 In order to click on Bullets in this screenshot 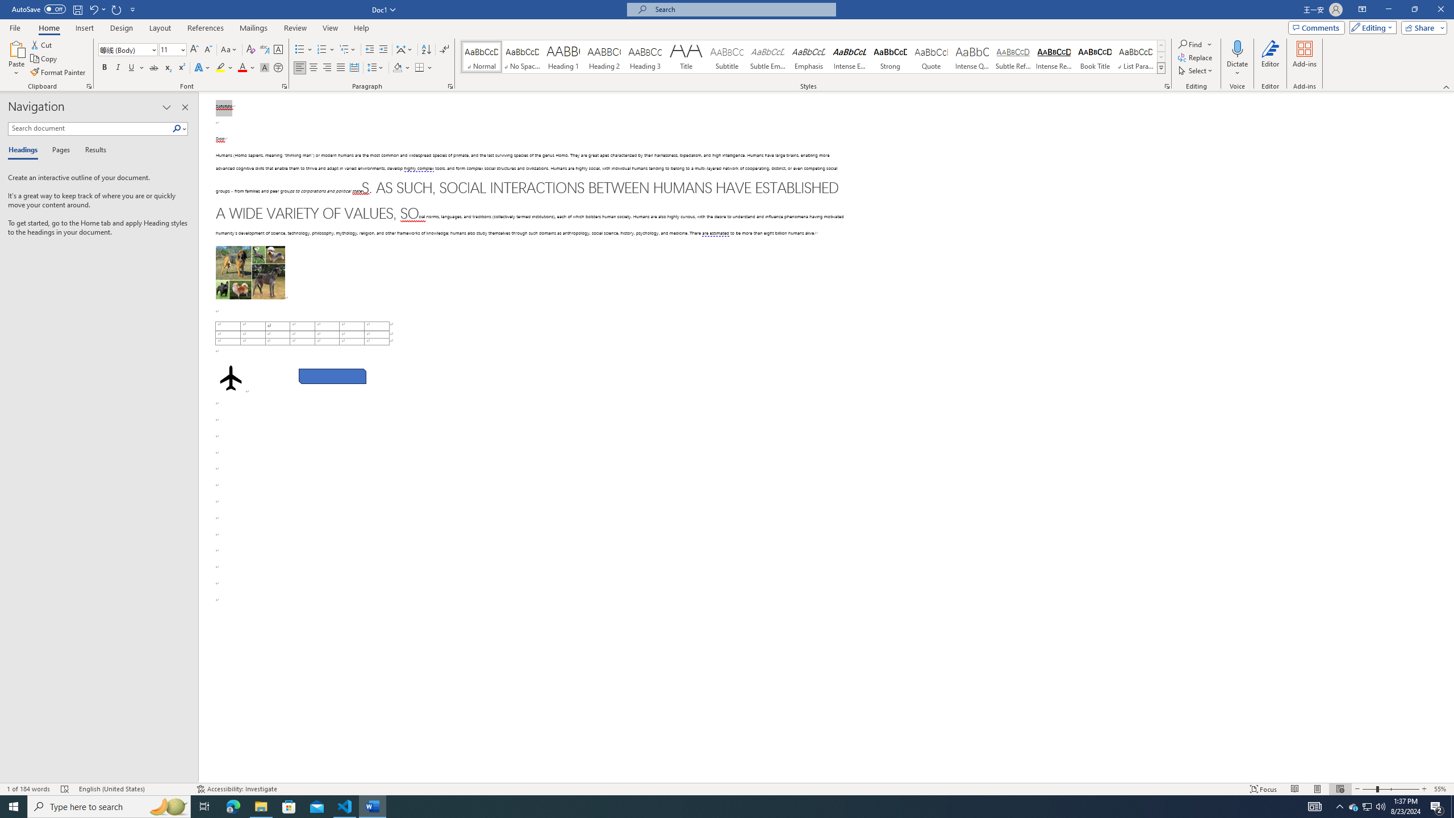, I will do `click(300, 50)`.